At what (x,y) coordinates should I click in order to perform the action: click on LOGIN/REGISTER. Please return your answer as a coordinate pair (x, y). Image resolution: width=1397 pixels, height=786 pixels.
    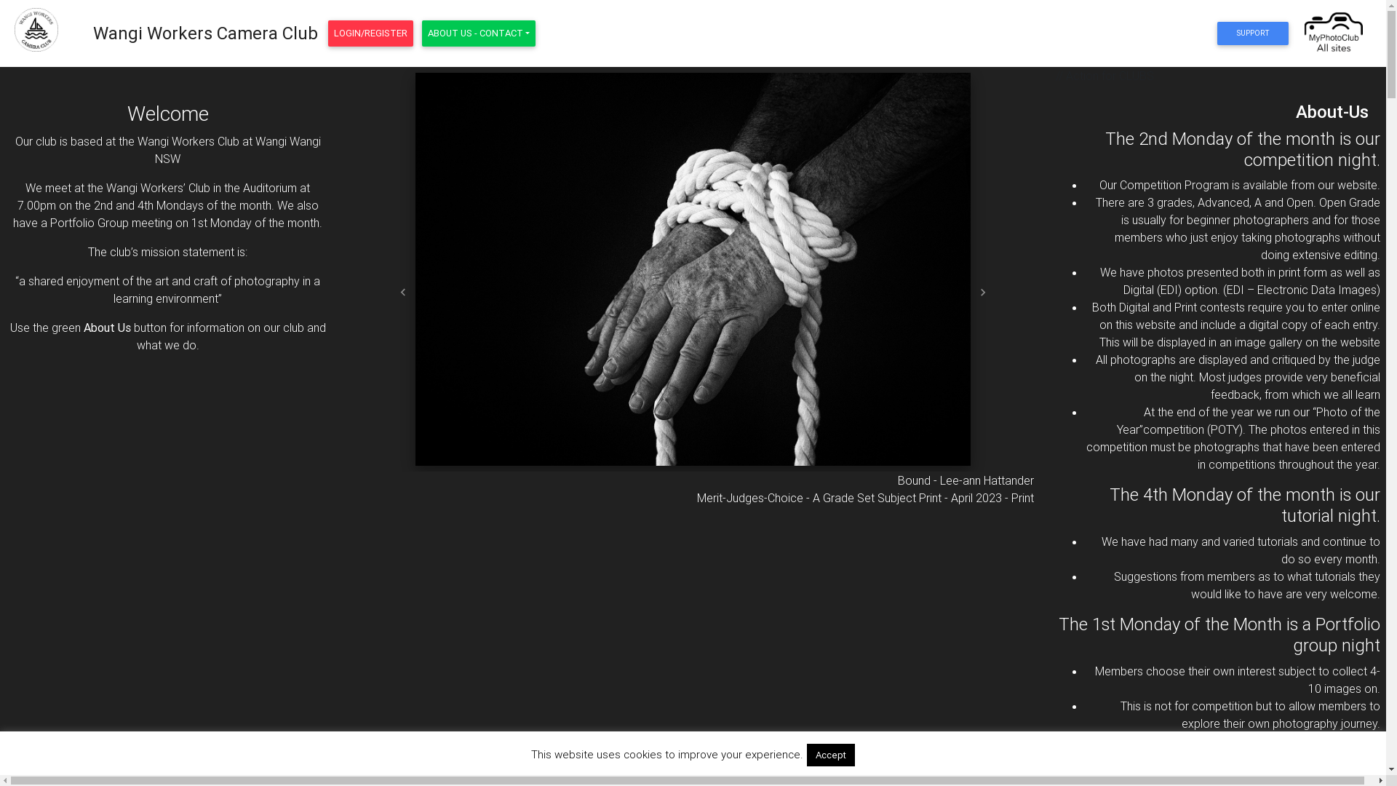
    Looking at the image, I should click on (371, 33).